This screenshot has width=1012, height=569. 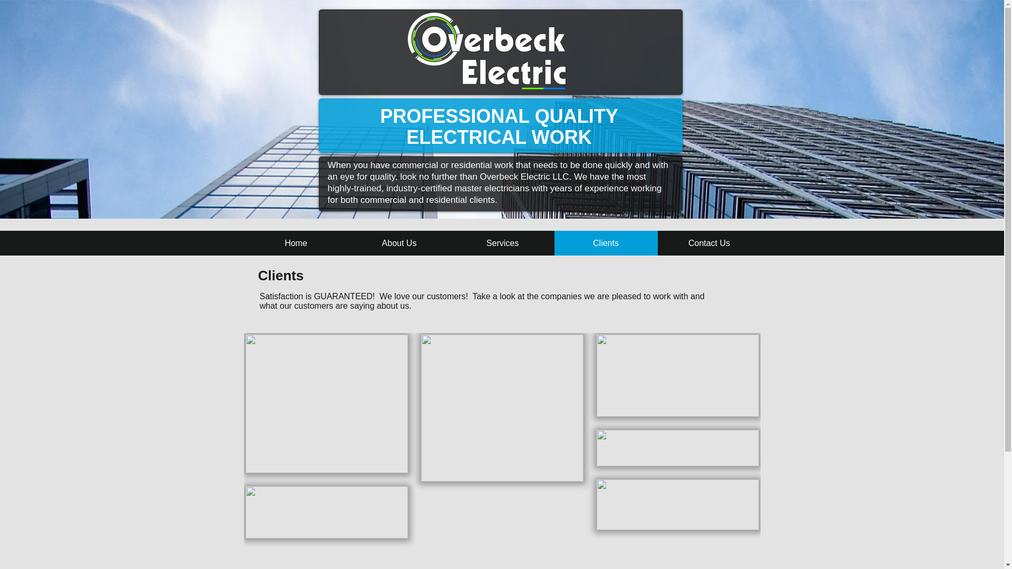 What do you see at coordinates (400, 243) in the screenshot?
I see `About Us` at bounding box center [400, 243].